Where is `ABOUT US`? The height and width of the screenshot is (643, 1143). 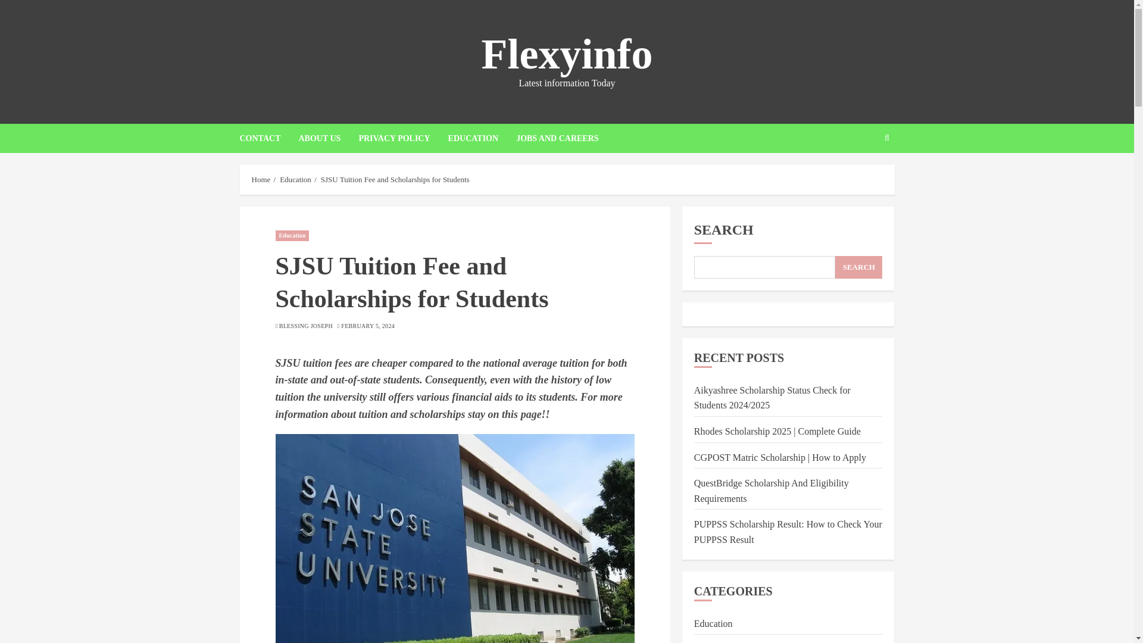
ABOUT US is located at coordinates (329, 138).